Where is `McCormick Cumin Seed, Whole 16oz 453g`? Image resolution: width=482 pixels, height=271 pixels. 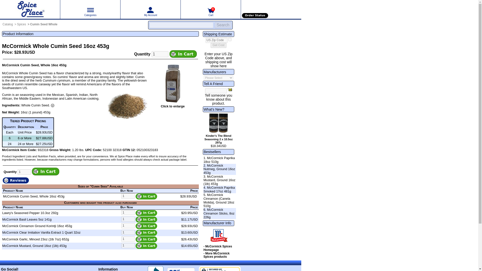
McCormick Cumin Seed, Whole 16oz 453g is located at coordinates (34, 196).